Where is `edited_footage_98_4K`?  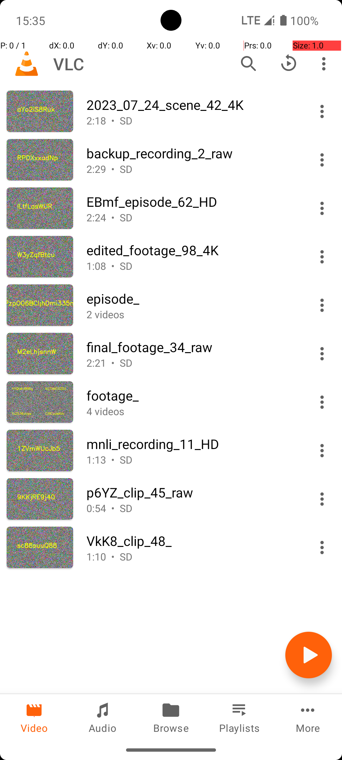
edited_footage_98_4K is located at coordinates (193, 250).